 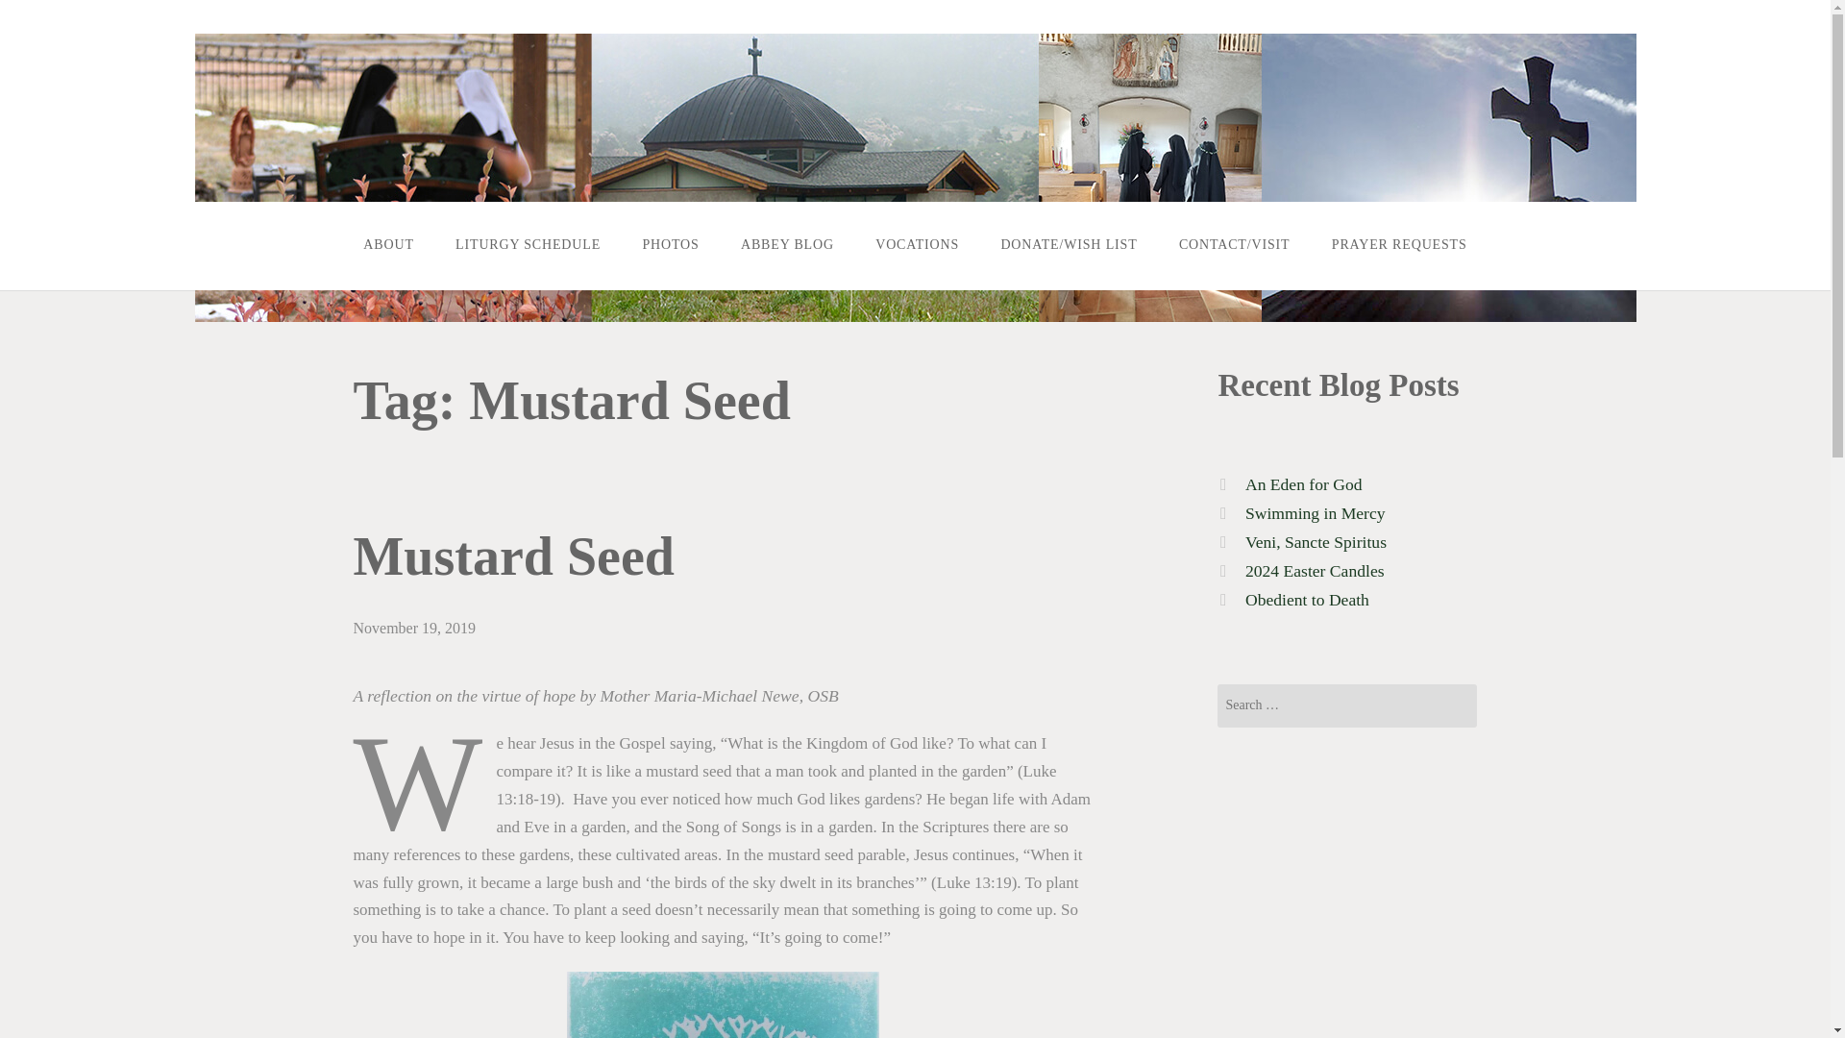 What do you see at coordinates (389, 244) in the screenshot?
I see `ABOUT` at bounding box center [389, 244].